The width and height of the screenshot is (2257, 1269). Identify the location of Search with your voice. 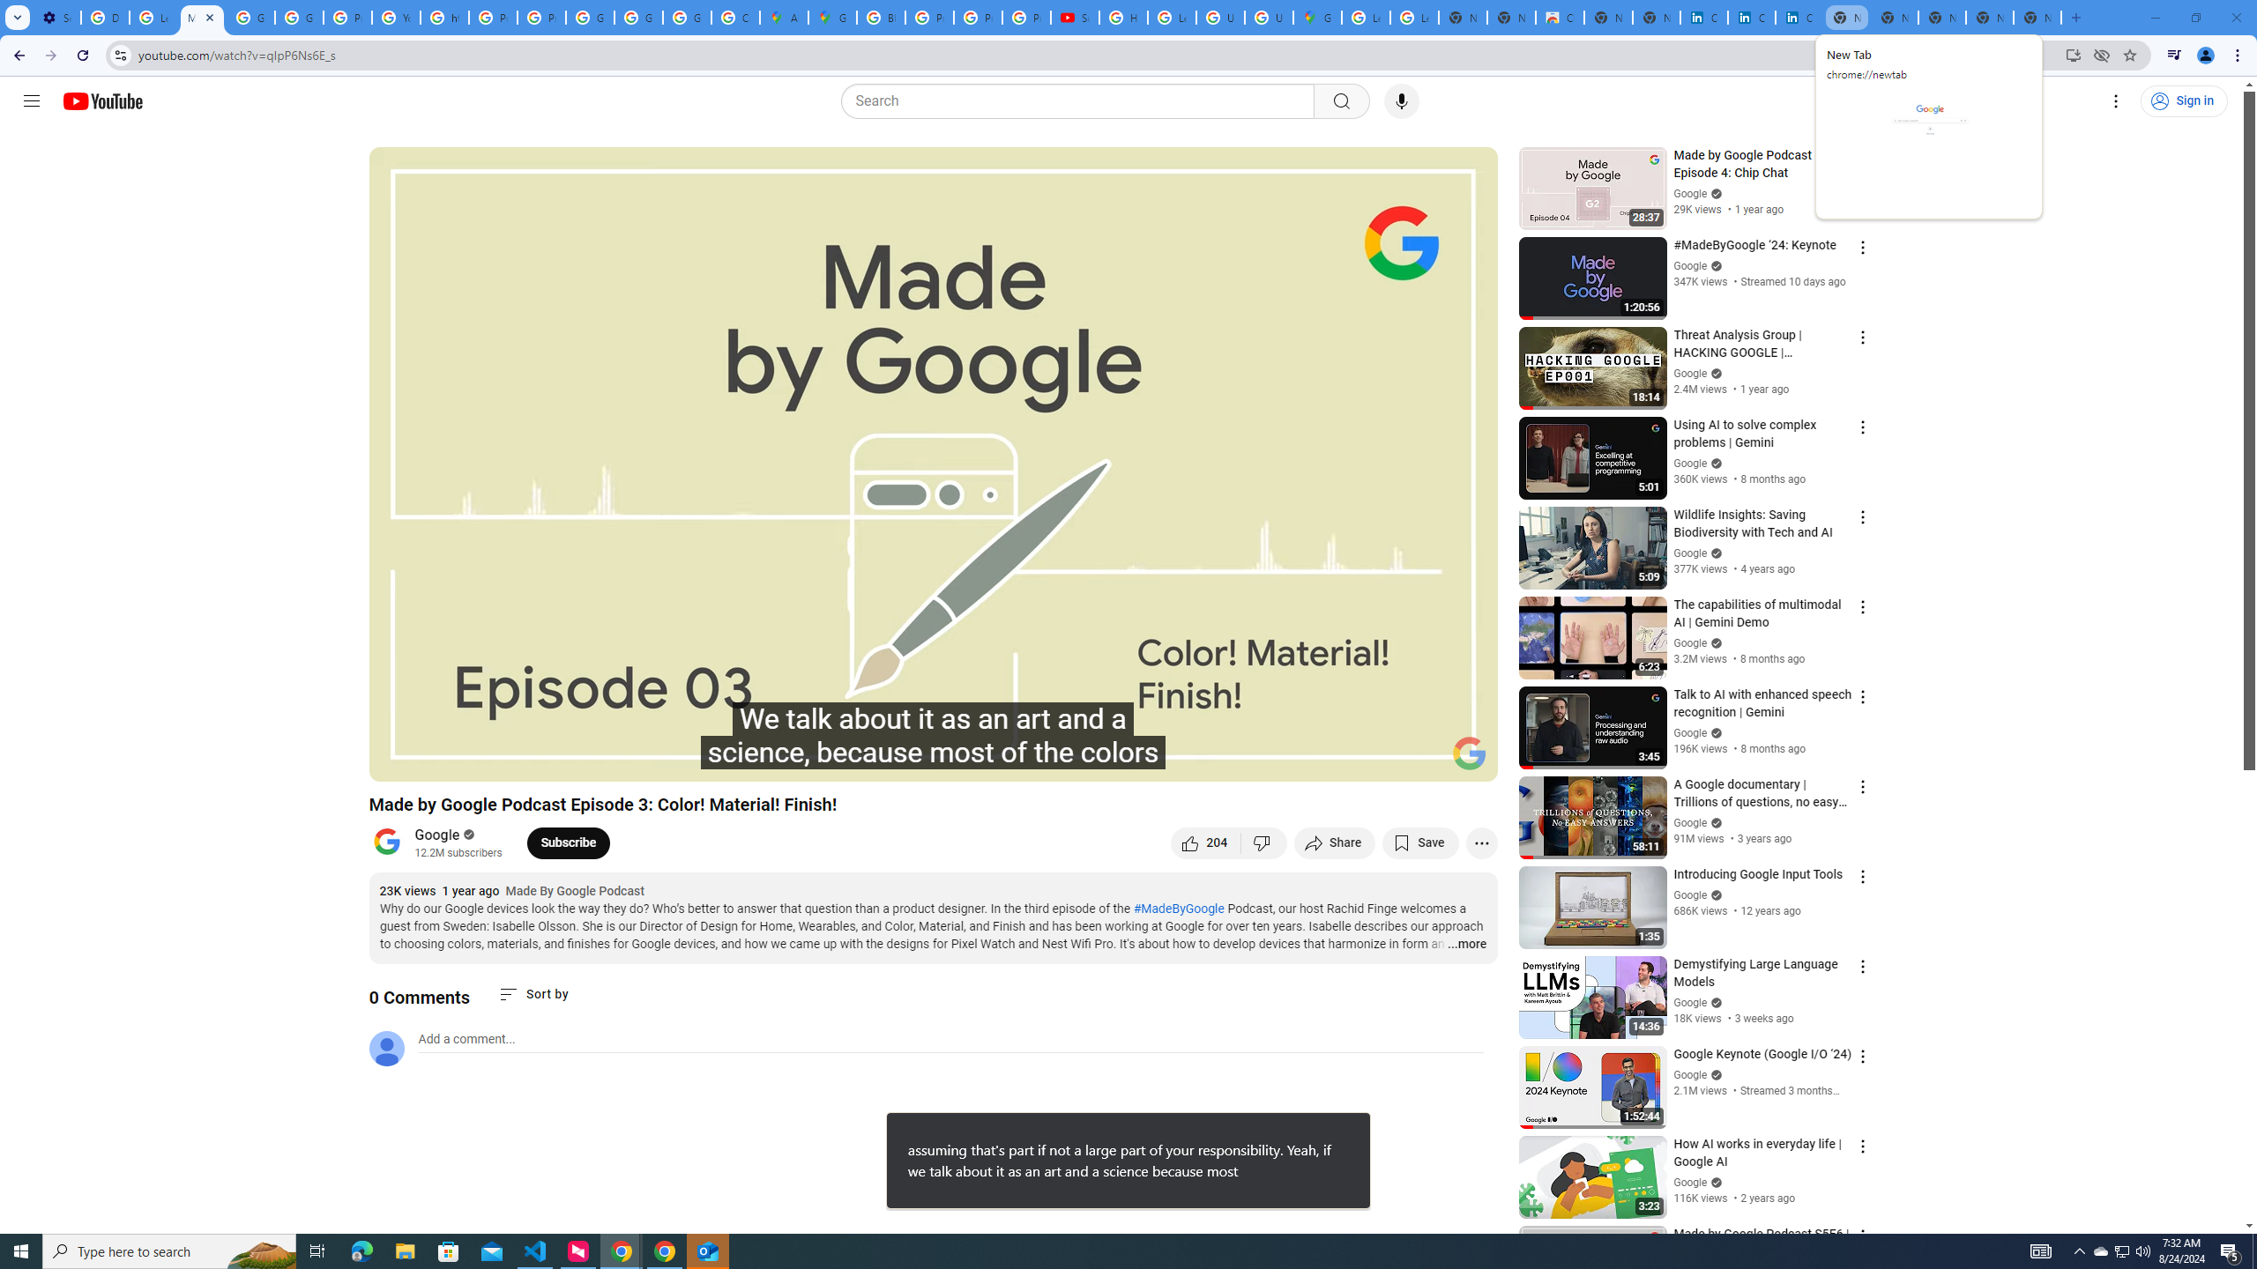
(1402, 101).